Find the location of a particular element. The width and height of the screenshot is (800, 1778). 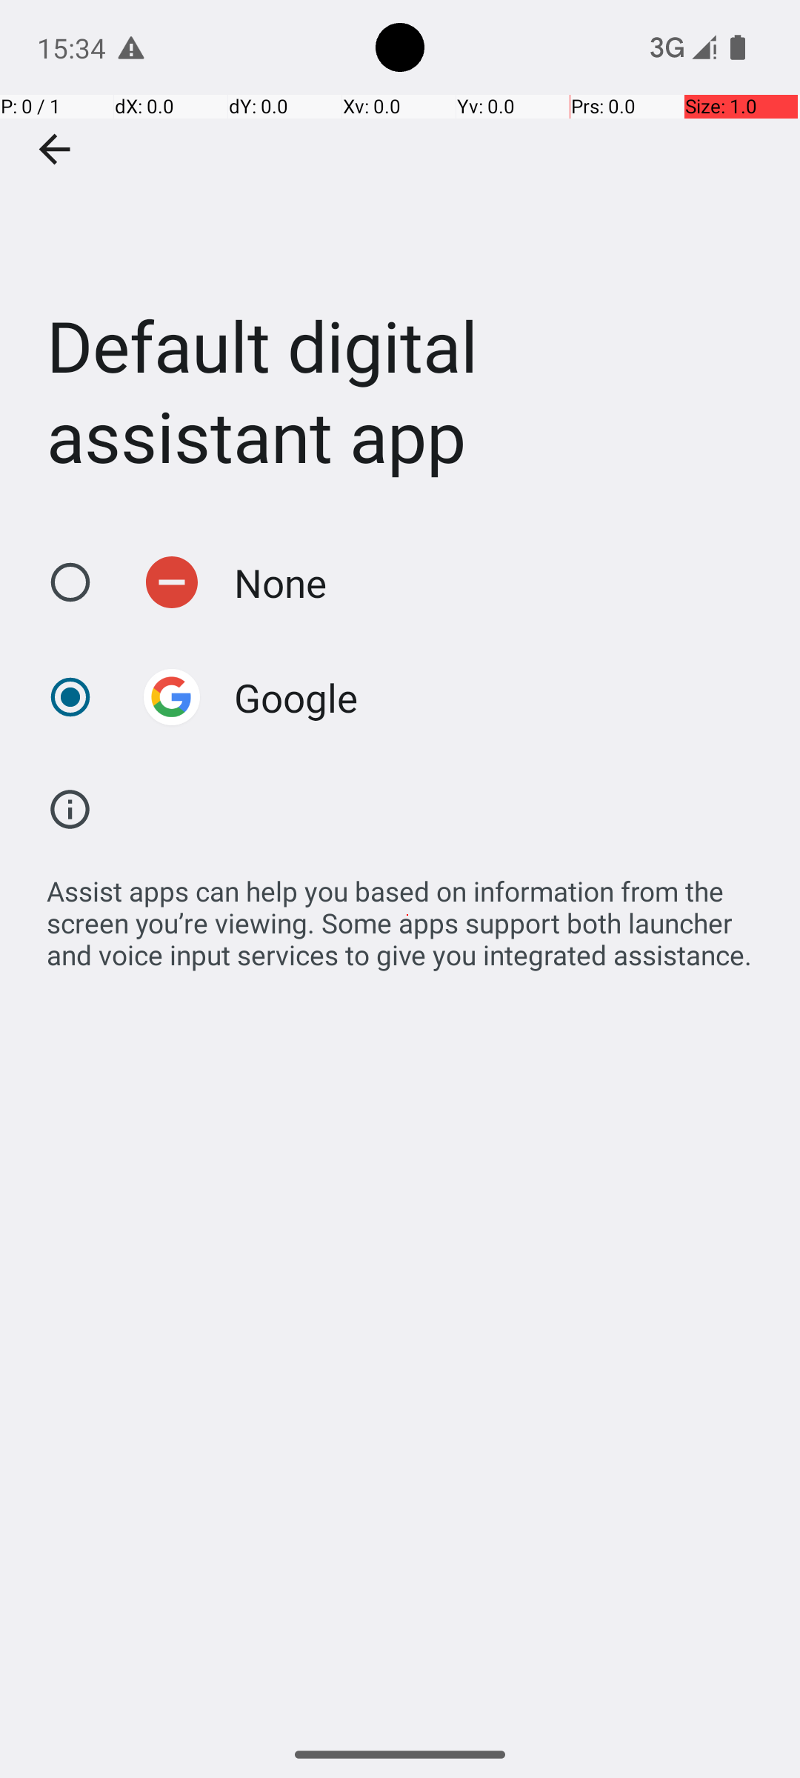

Google is located at coordinates (296, 698).